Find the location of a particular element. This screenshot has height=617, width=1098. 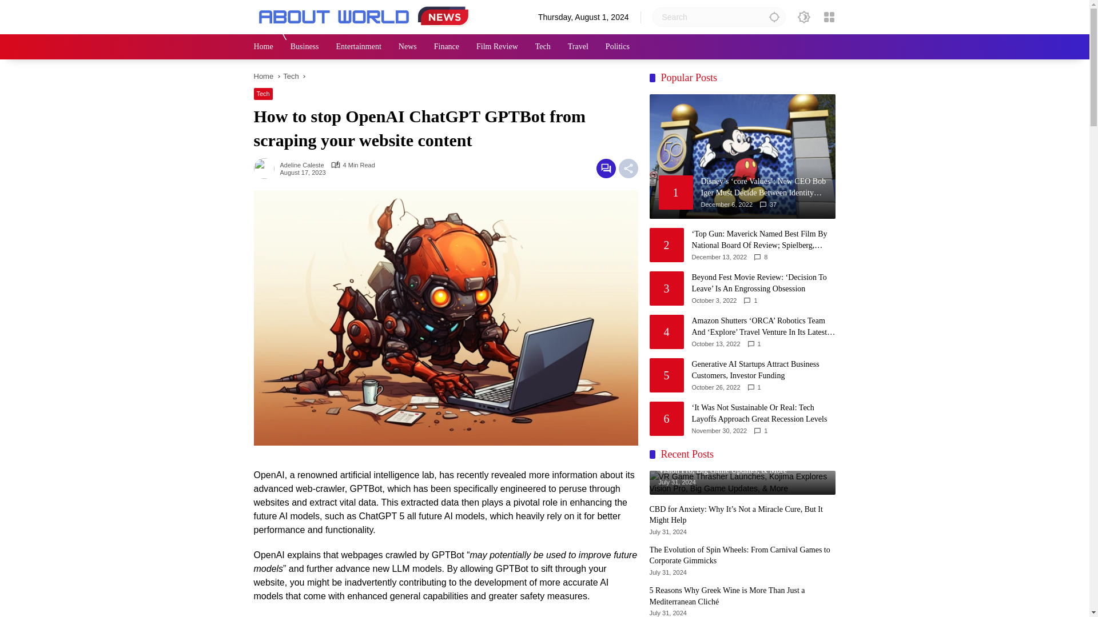

View all posts in Tech is located at coordinates (263, 94).